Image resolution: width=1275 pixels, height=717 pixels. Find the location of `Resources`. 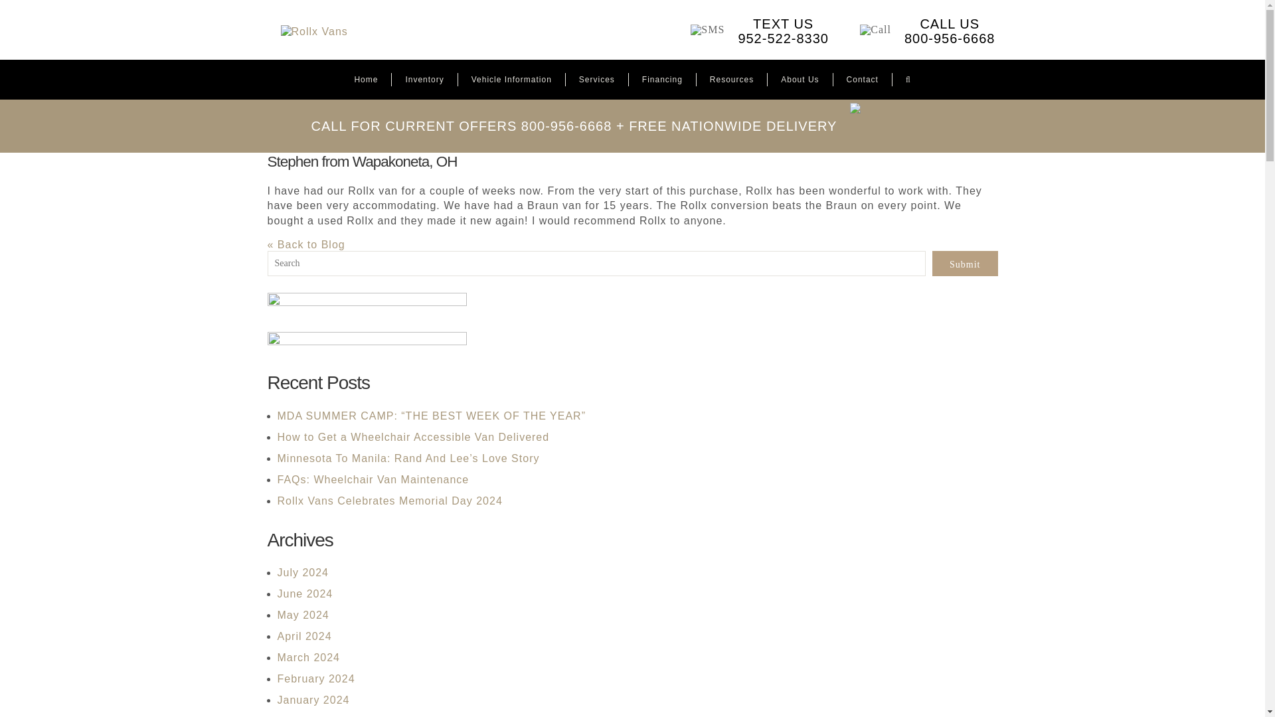

Resources is located at coordinates (732, 80).